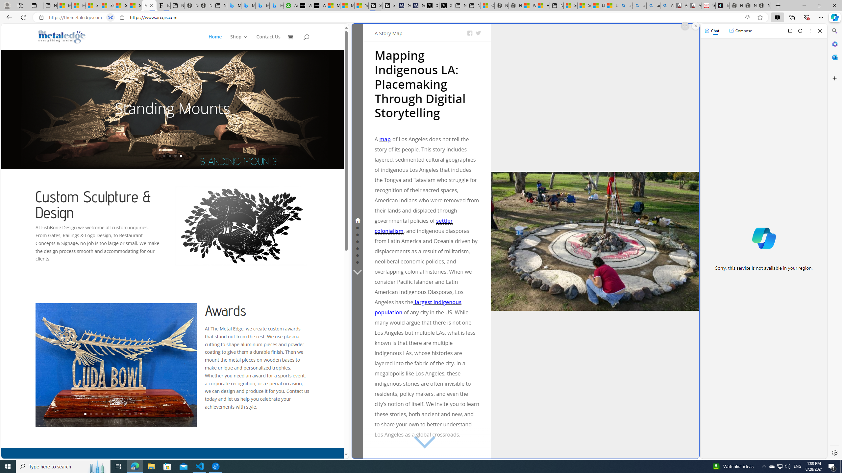 Image resolution: width=842 pixels, height=473 pixels. Describe the element at coordinates (695, 26) in the screenshot. I see `Close split screen.` at that location.